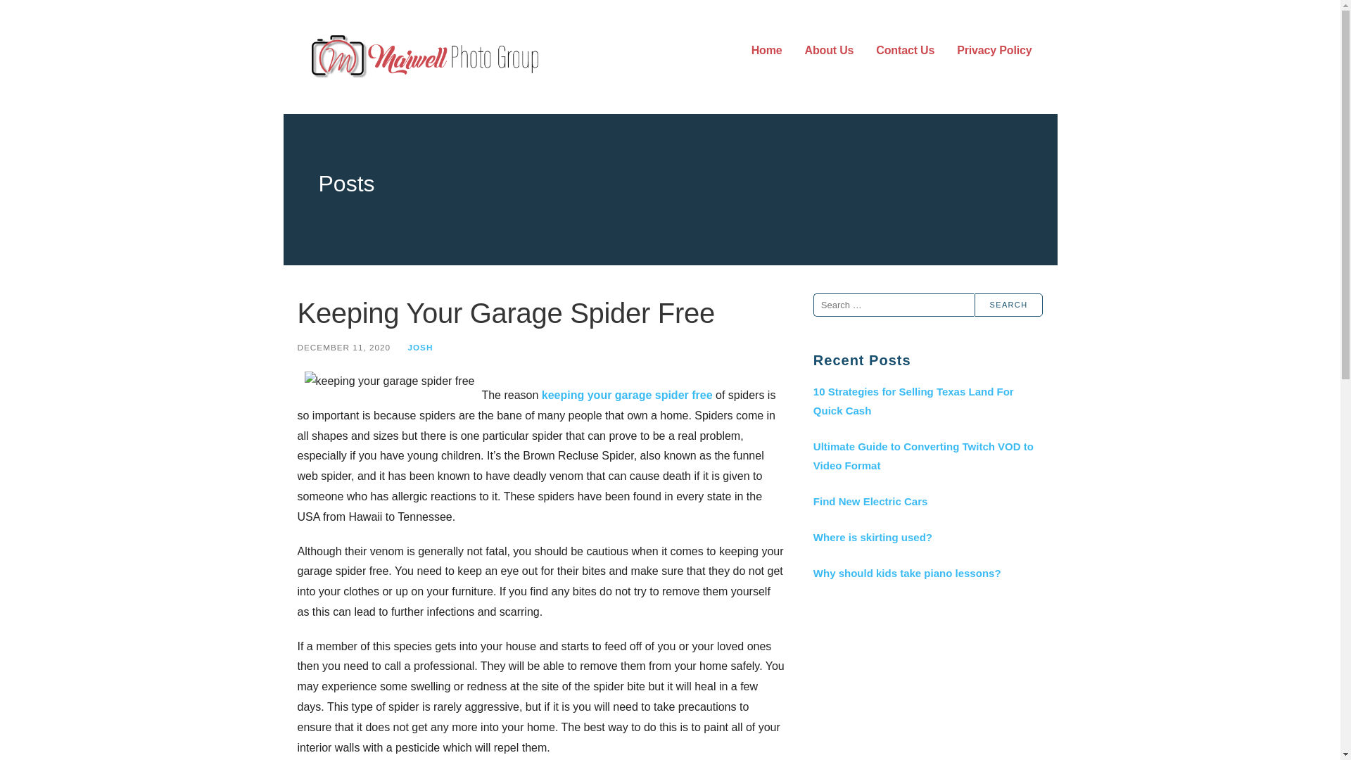 This screenshot has width=1351, height=760. Describe the element at coordinates (829, 51) in the screenshot. I see `About Us` at that location.